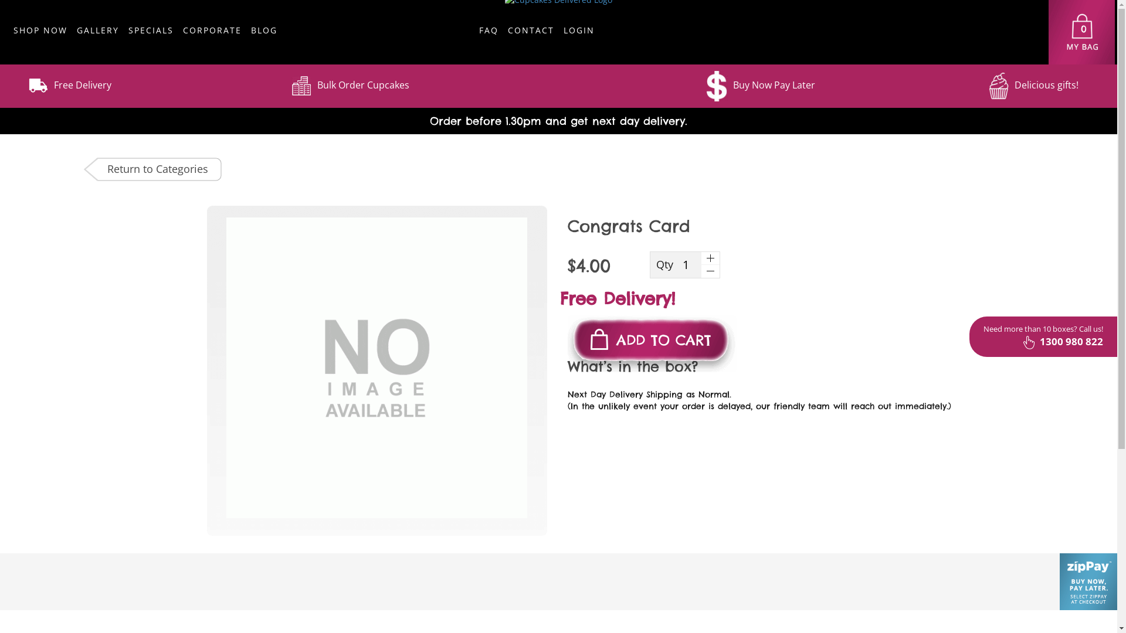 The width and height of the screenshot is (1126, 633). Describe the element at coordinates (264, 32) in the screenshot. I see `BLOG` at that location.